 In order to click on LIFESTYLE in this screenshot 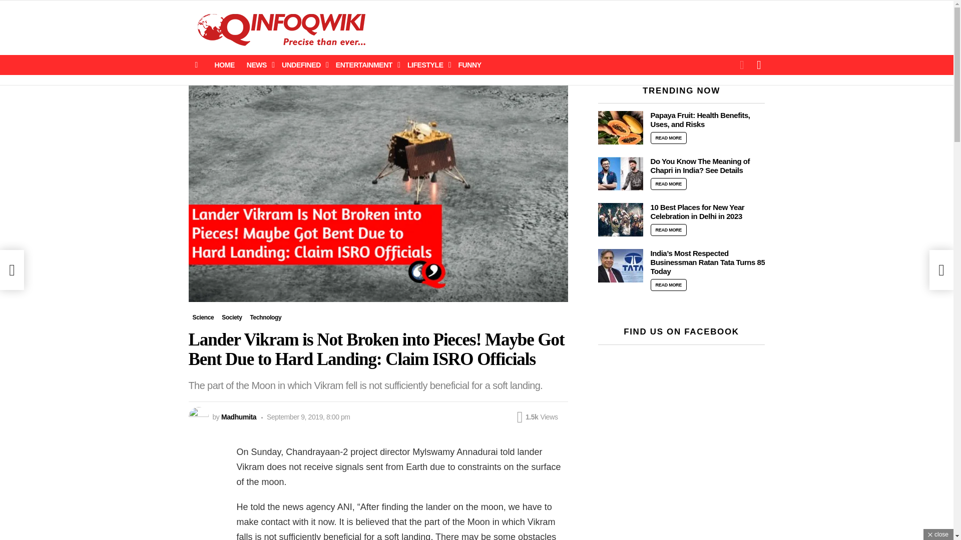, I will do `click(427, 64)`.